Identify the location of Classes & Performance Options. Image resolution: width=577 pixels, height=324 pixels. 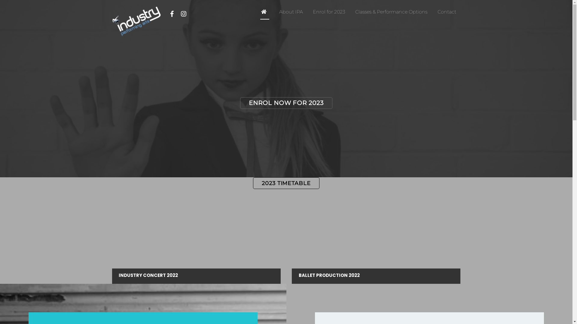
(391, 12).